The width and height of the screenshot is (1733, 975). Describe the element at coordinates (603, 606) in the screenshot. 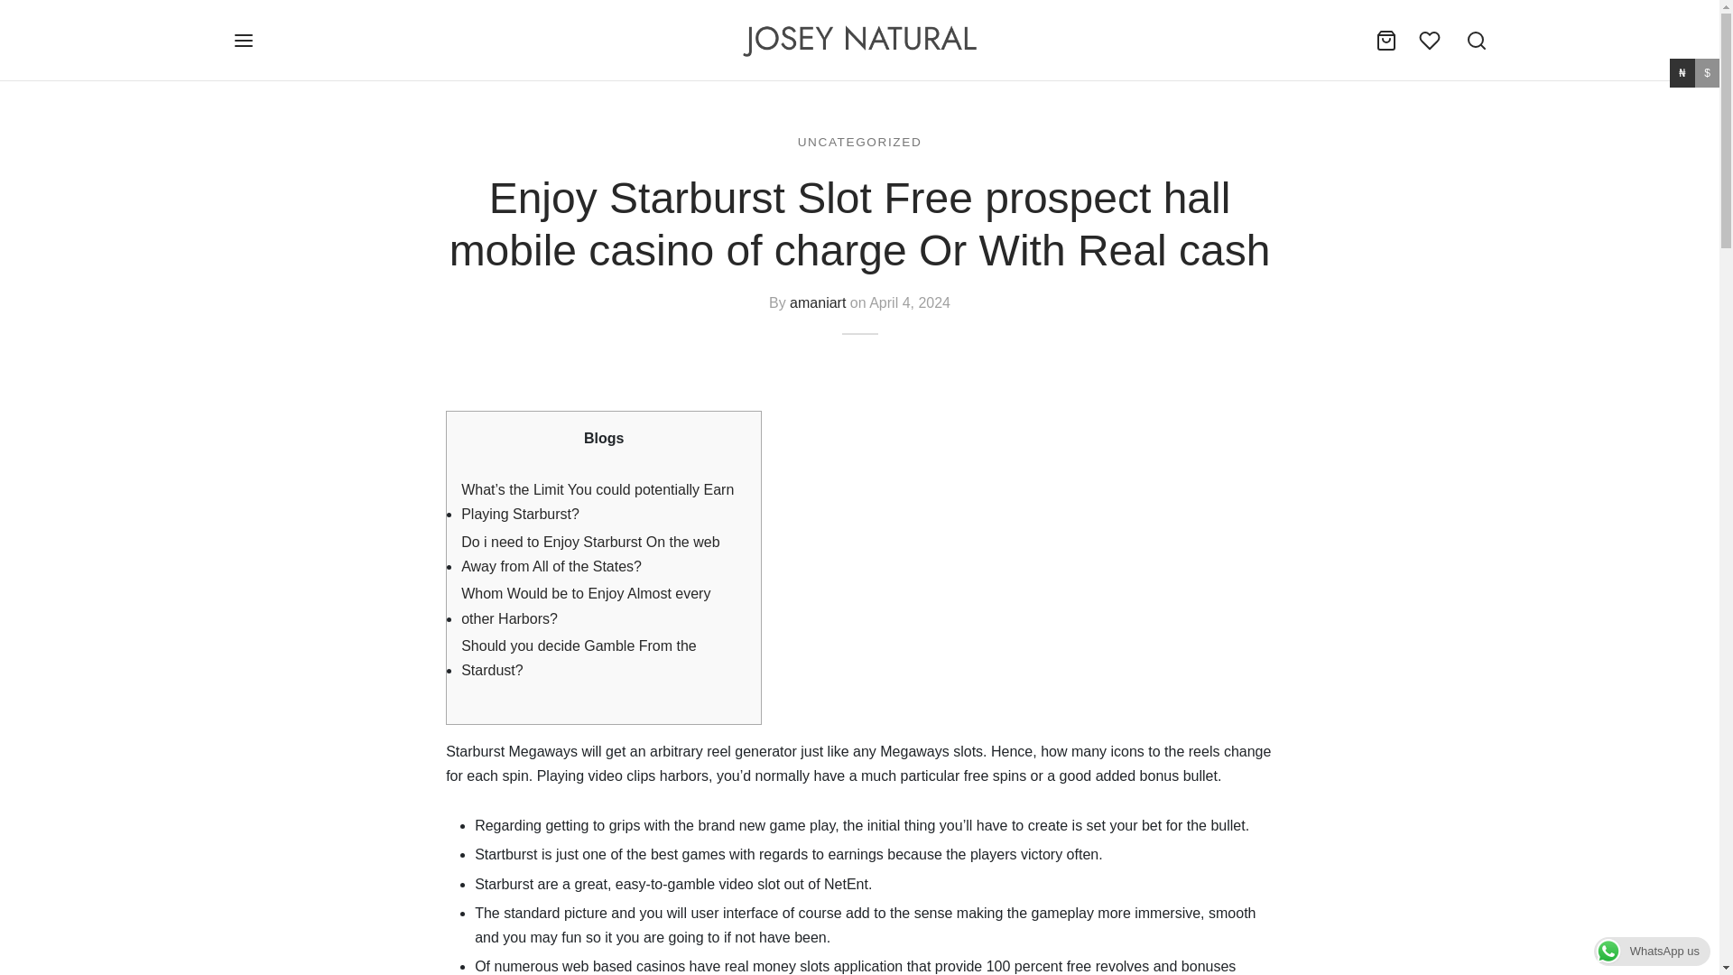

I see `Whom Would be to Enjoy Almost every other Harbors?` at that location.